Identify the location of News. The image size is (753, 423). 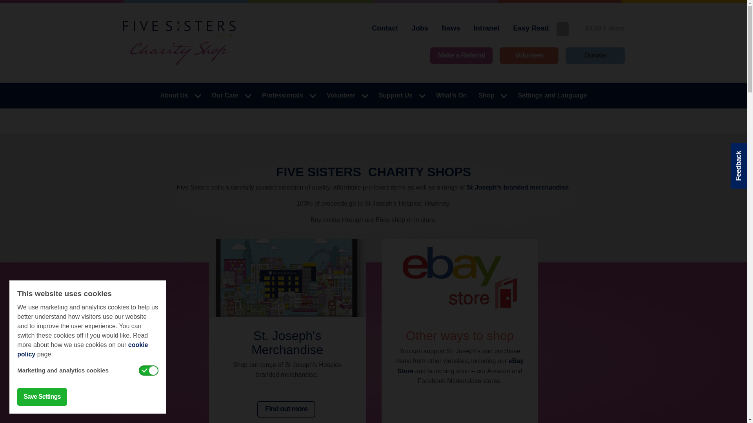
(451, 28).